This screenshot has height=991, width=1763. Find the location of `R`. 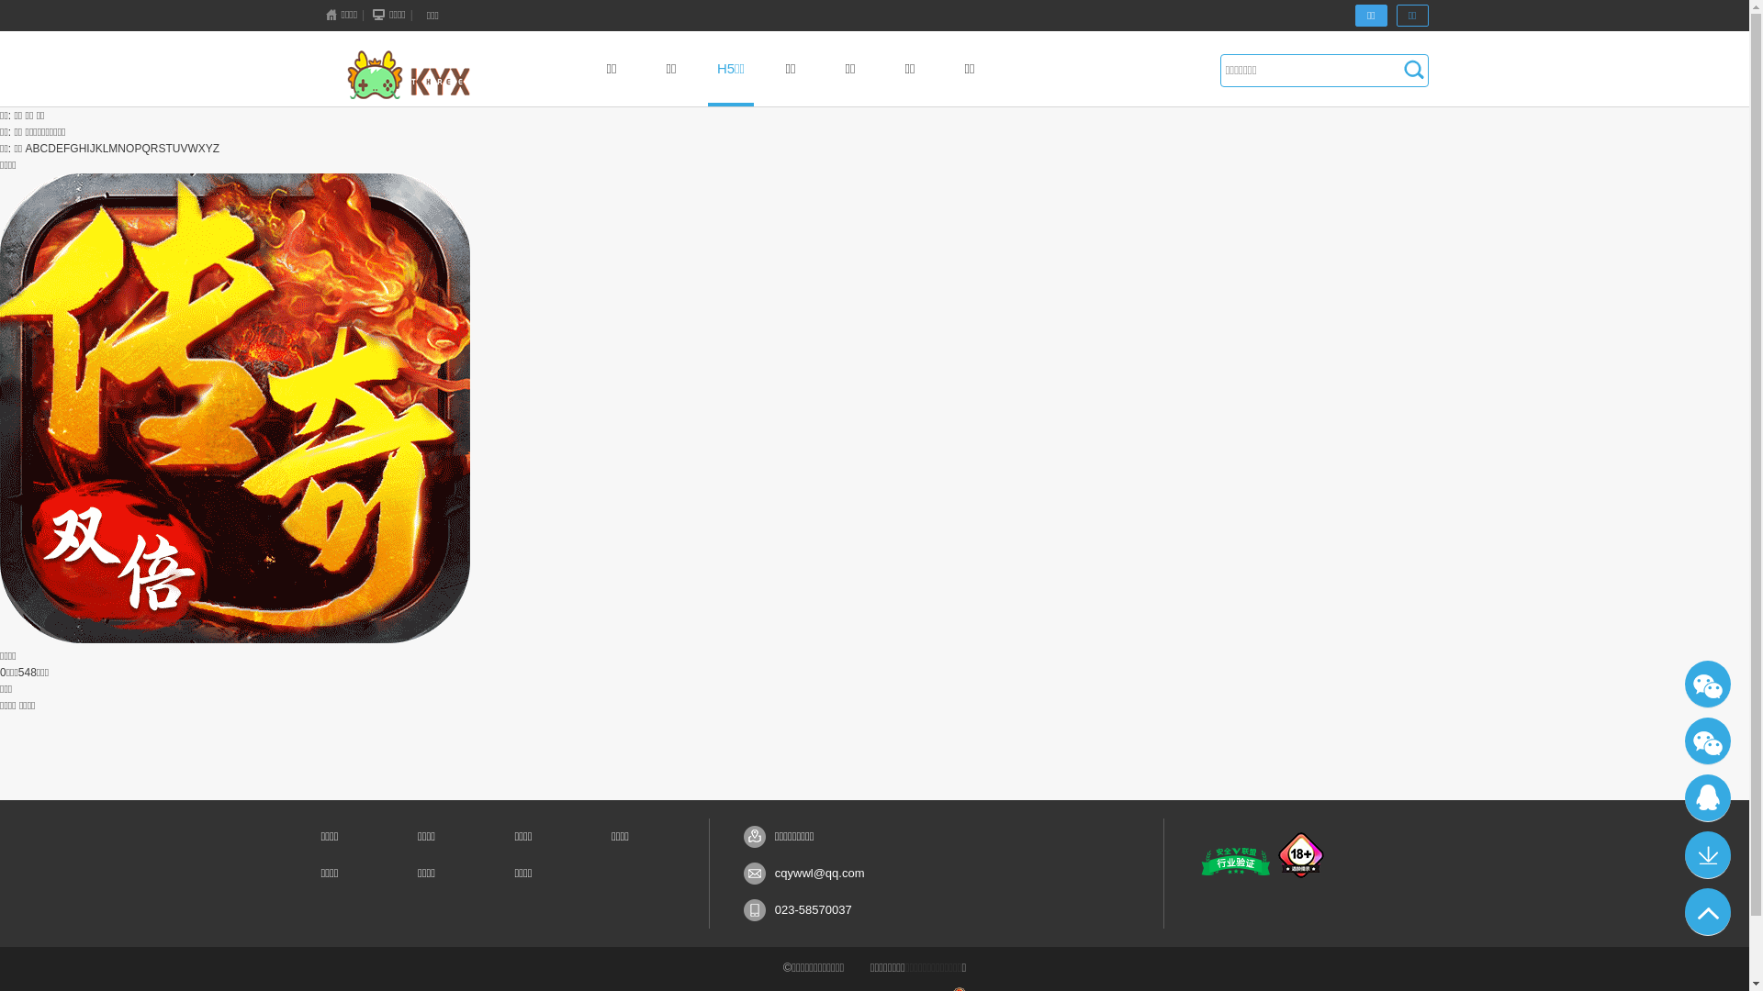

R is located at coordinates (154, 149).